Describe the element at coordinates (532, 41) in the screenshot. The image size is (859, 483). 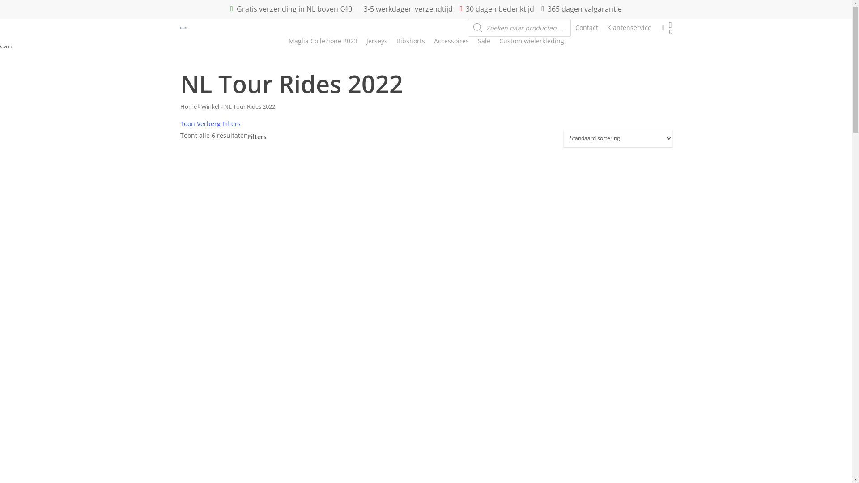
I see `Custom wielerkleding` at that location.